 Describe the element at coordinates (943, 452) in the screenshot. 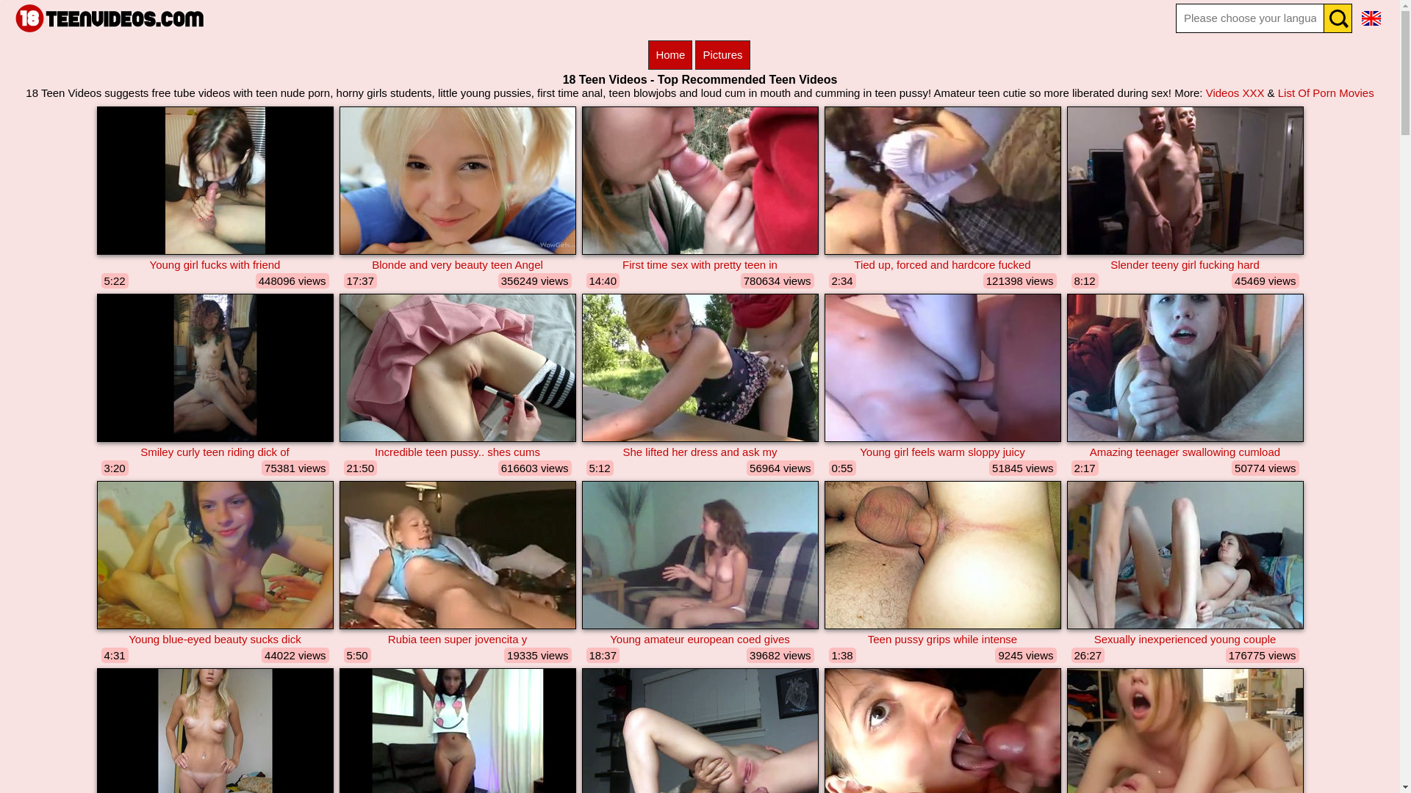

I see `Young girl feels warm sloppy juicy` at that location.